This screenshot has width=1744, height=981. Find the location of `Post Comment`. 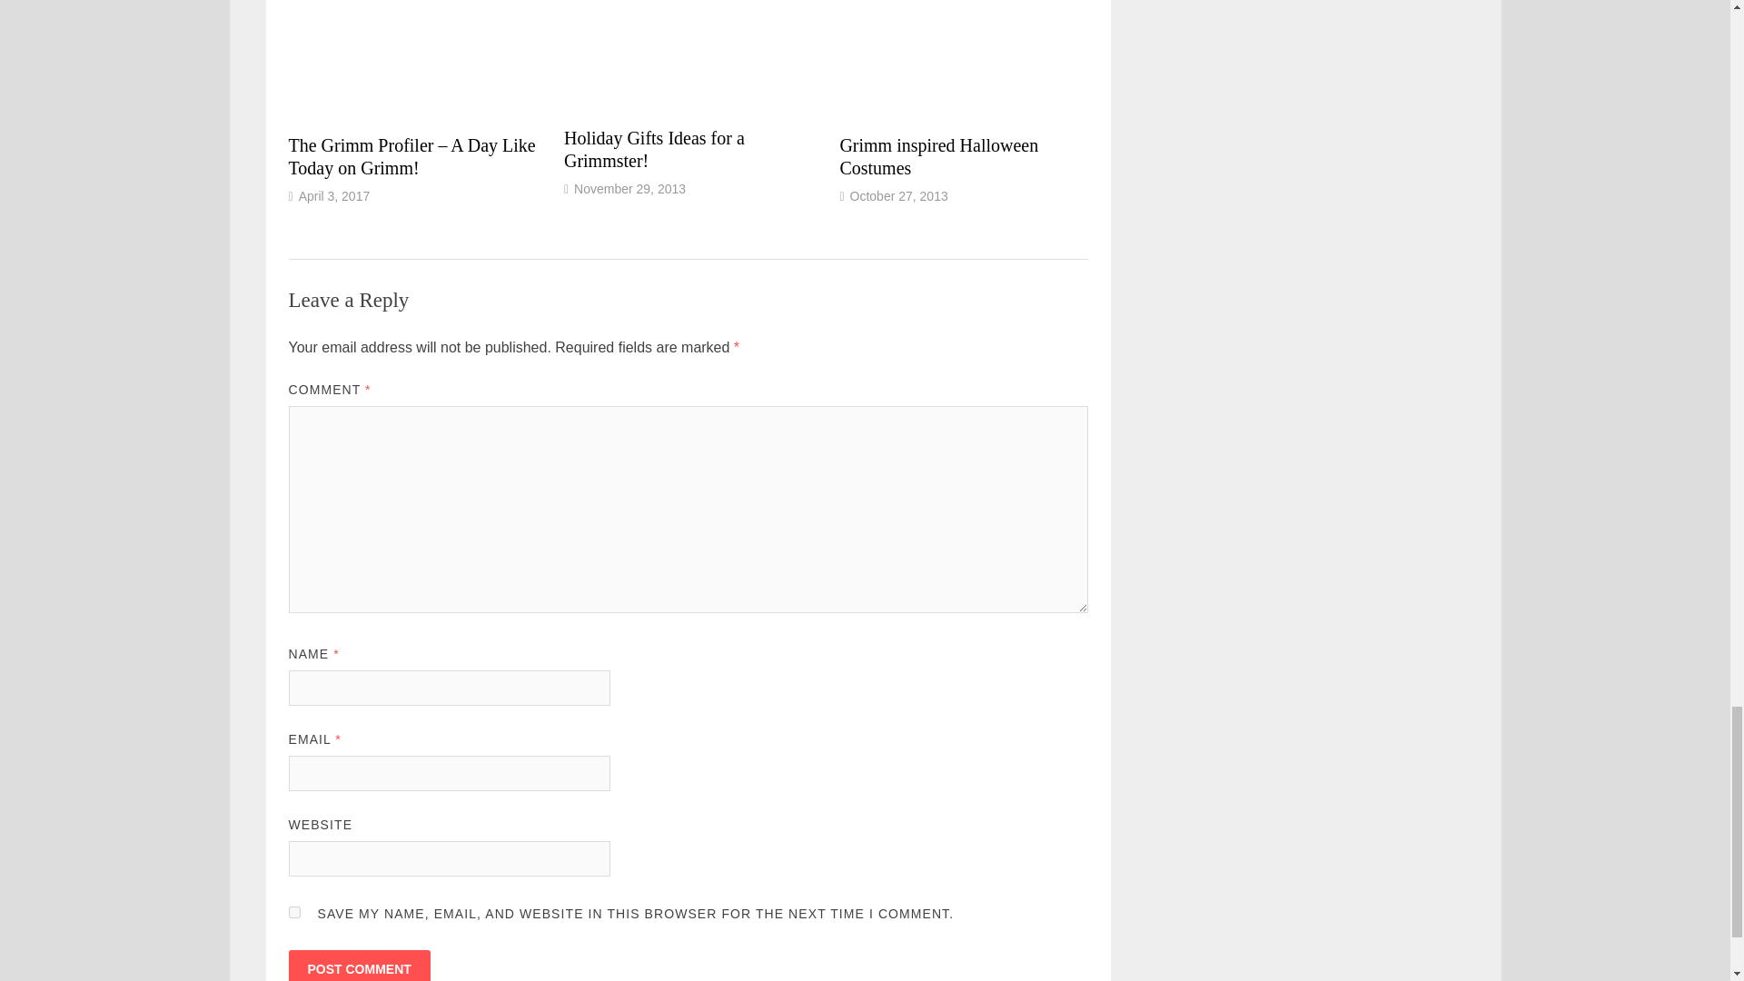

Post Comment is located at coordinates (360, 966).